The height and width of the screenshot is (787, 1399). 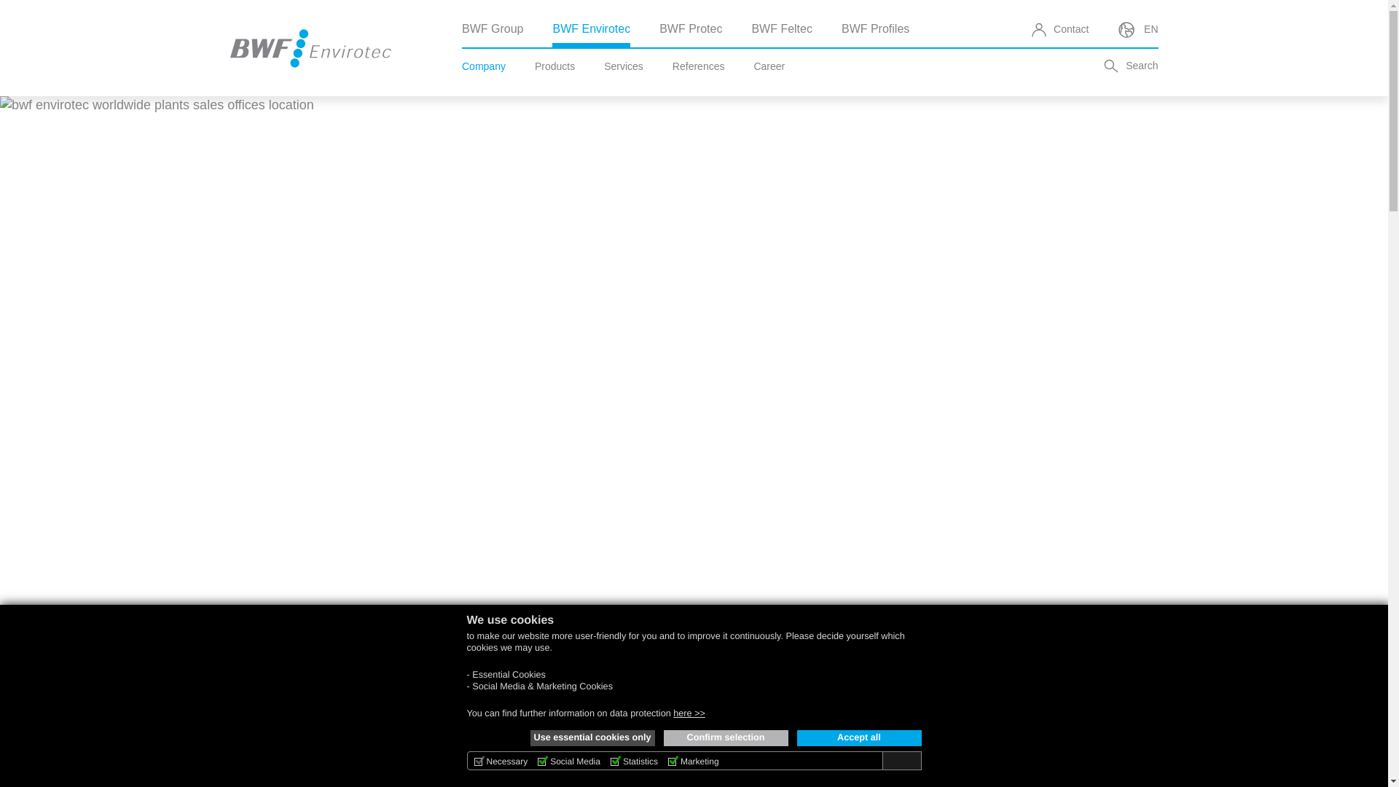 I want to click on Accept all, so click(x=860, y=737).